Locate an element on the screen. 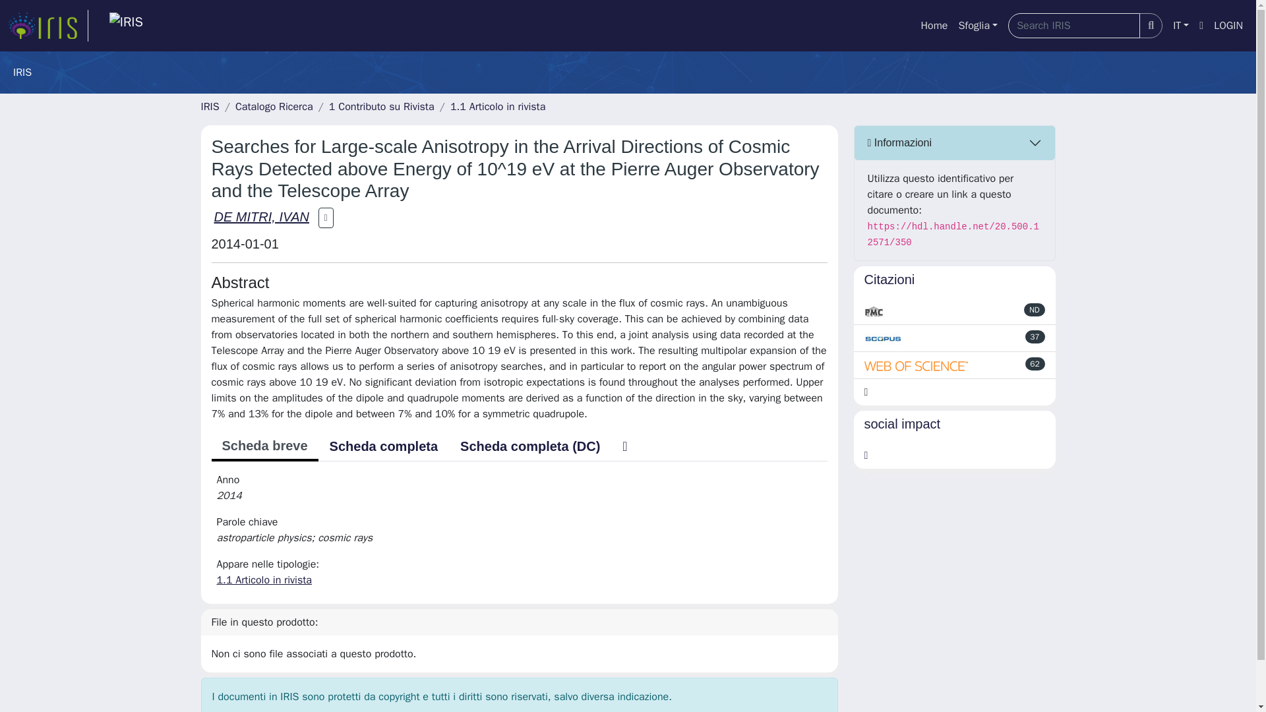 This screenshot has width=1266, height=712. IRIS is located at coordinates (210, 107).